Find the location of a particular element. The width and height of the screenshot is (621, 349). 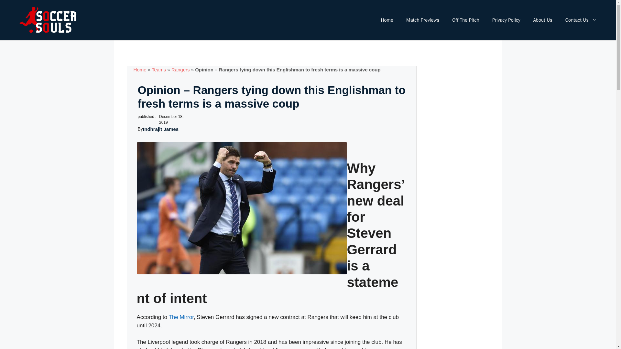

Match Previews is located at coordinates (423, 20).